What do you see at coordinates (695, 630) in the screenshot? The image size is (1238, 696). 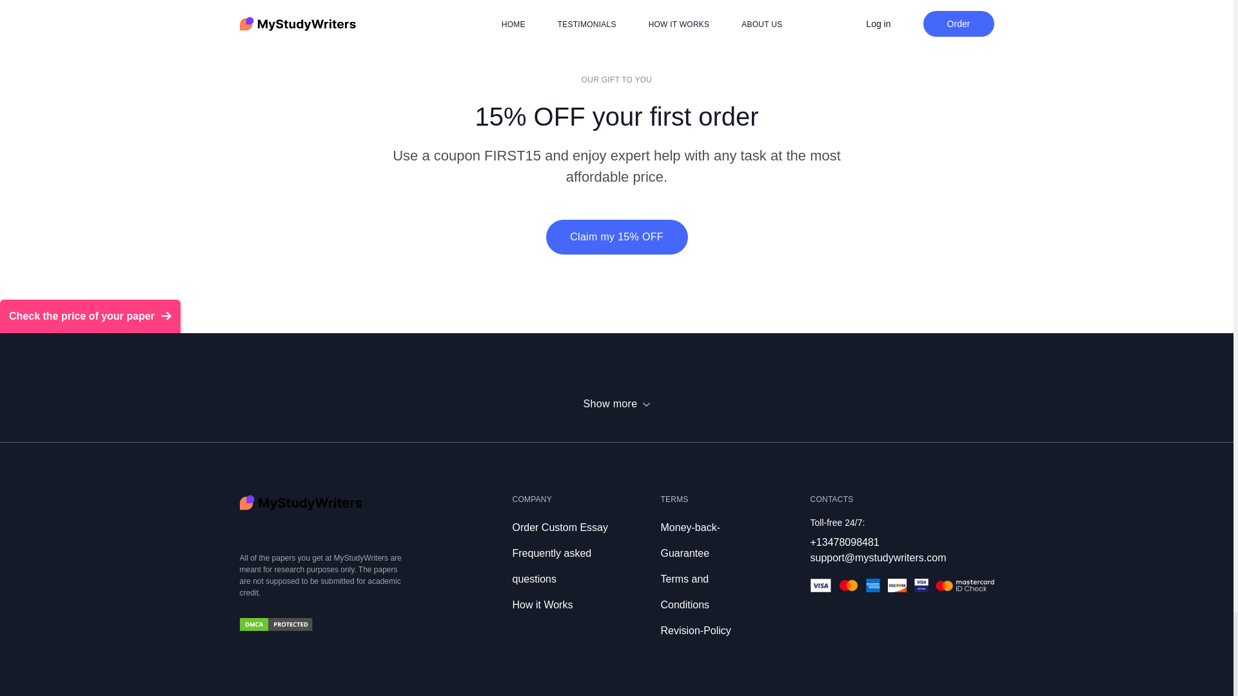 I see `Revision-Policy` at bounding box center [695, 630].